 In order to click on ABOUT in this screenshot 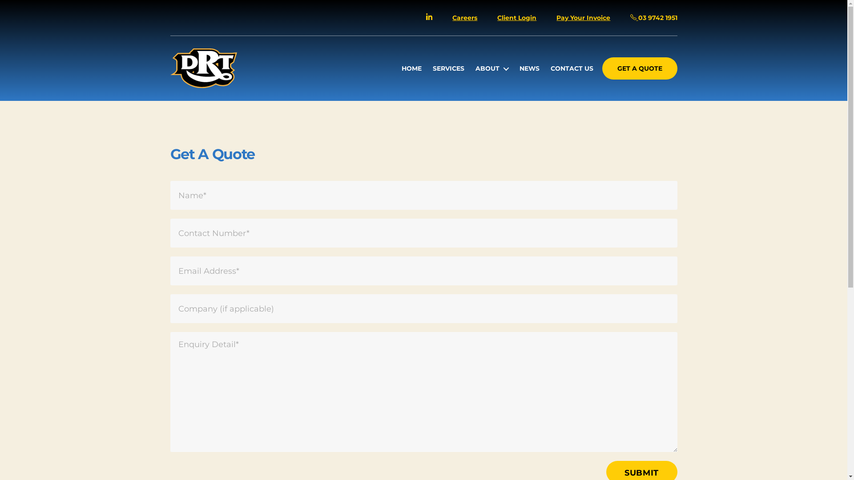, I will do `click(492, 68)`.